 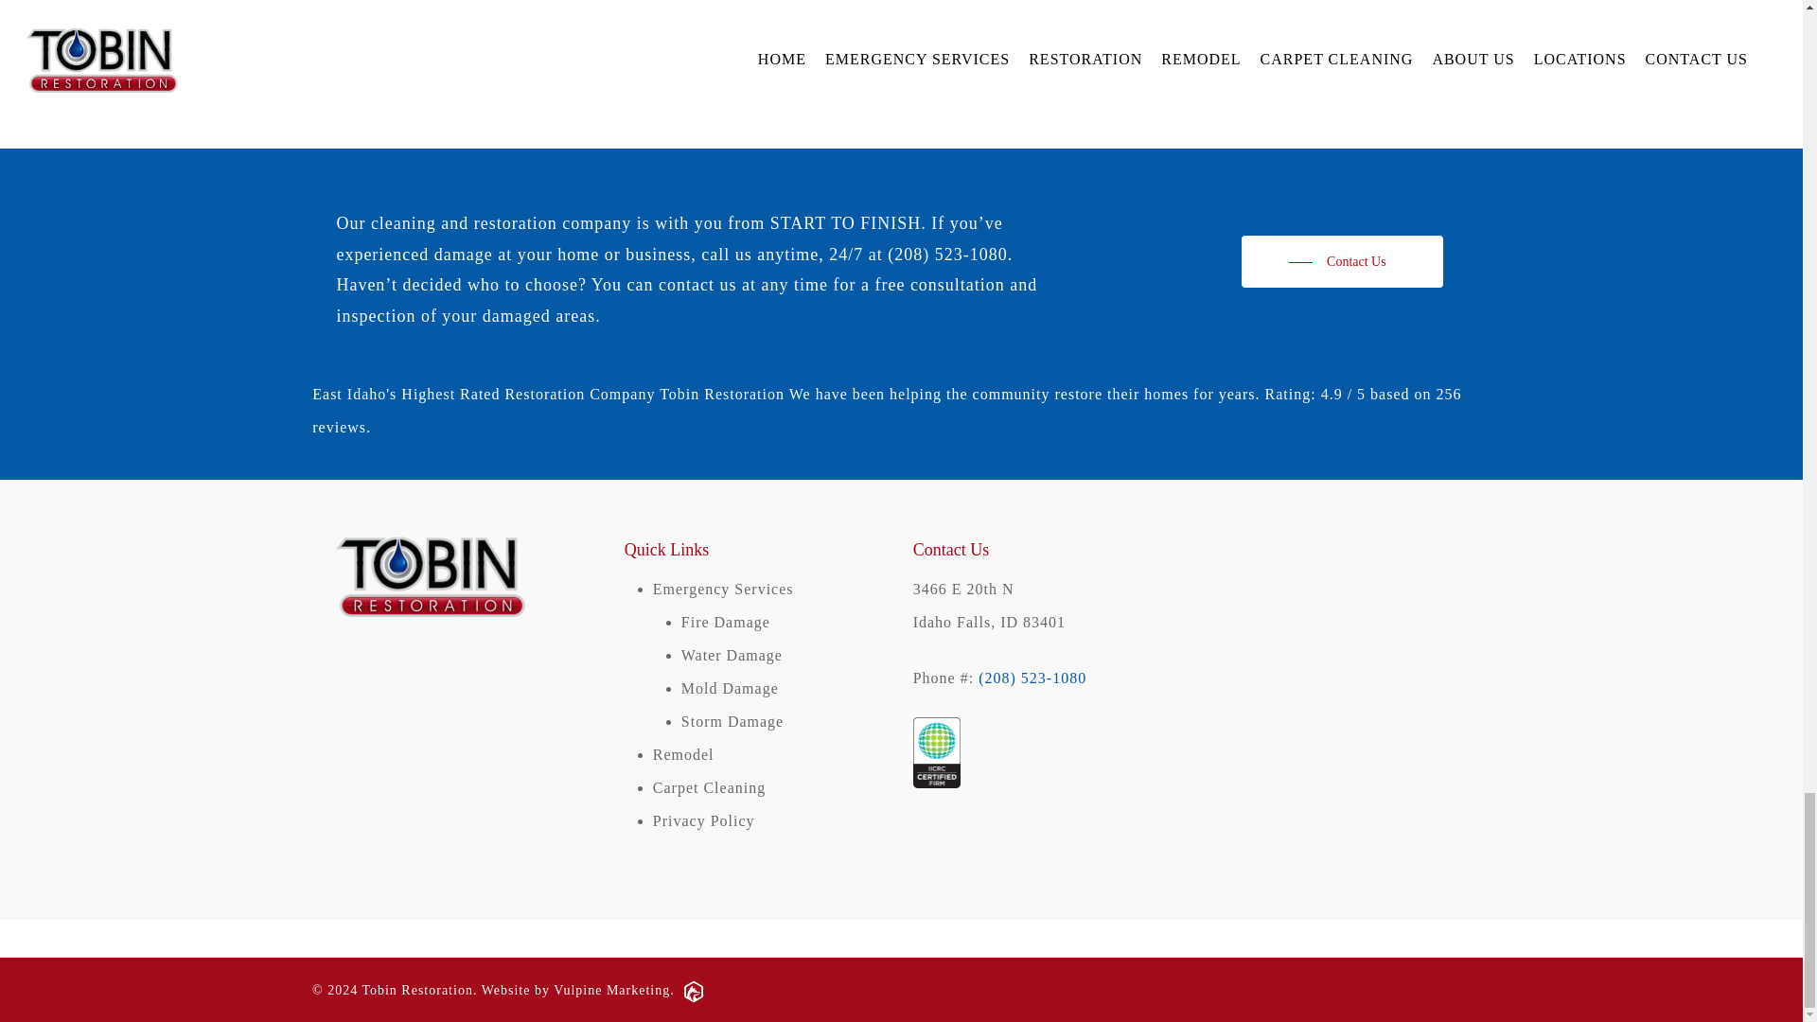 What do you see at coordinates (1342, 261) in the screenshot?
I see `Contact Us` at bounding box center [1342, 261].